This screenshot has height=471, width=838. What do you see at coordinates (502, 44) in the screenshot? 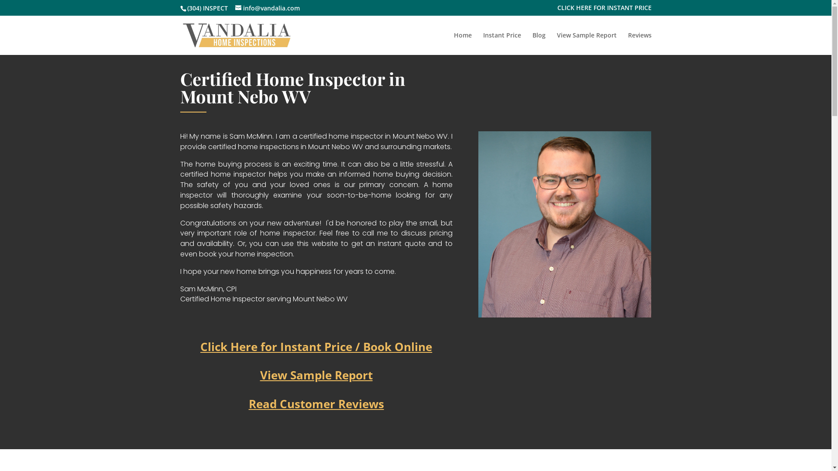
I see `Instant Price` at bounding box center [502, 44].